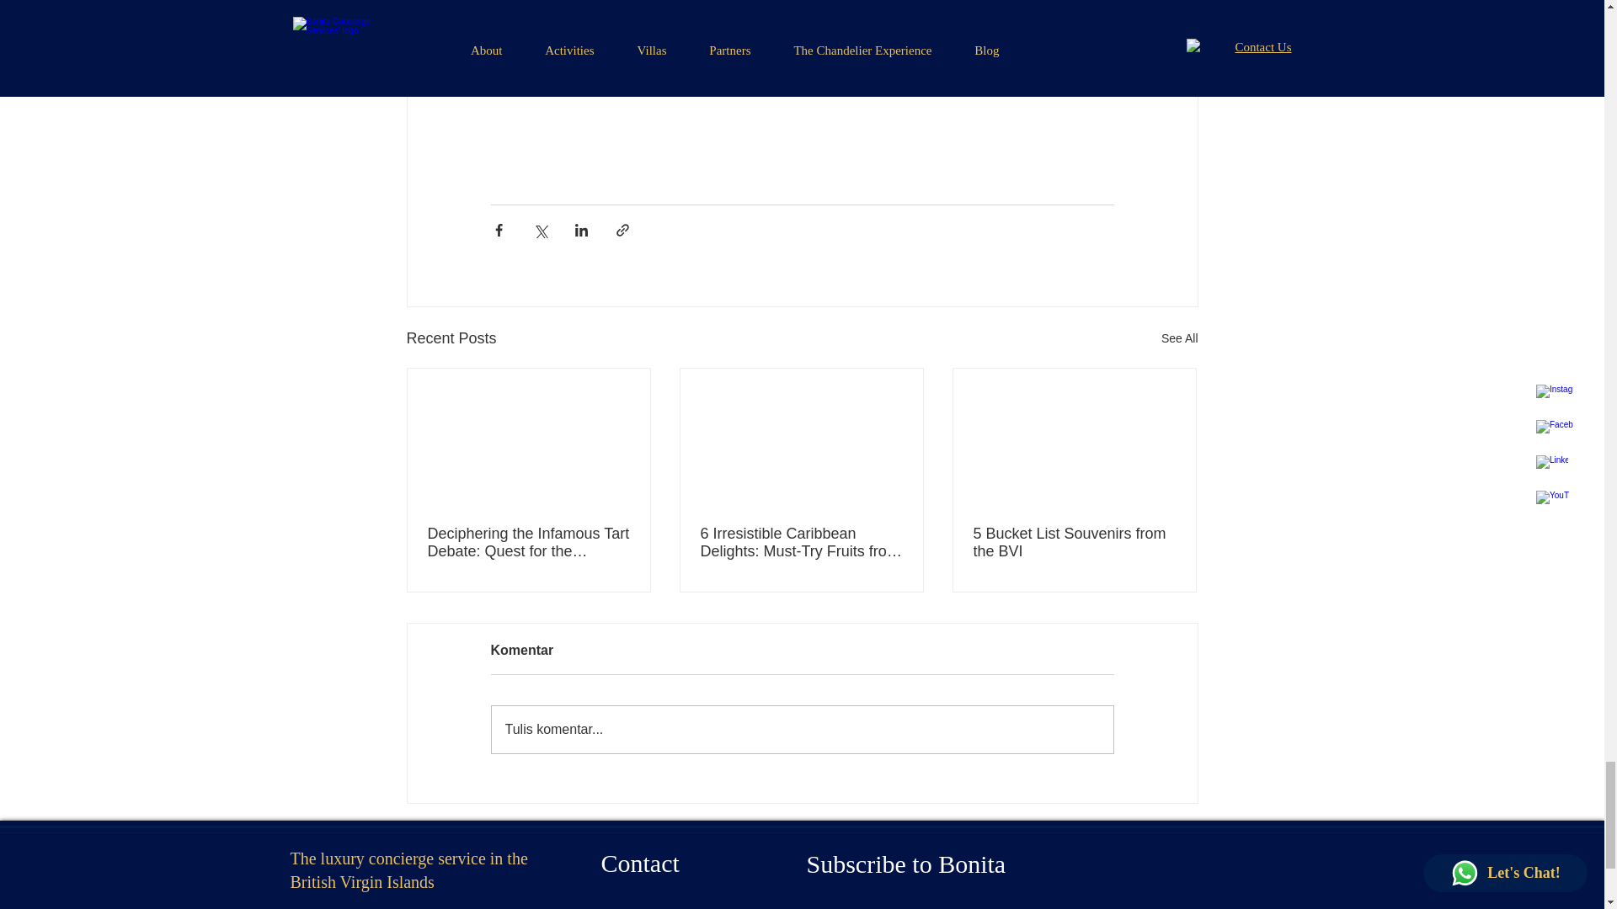  I want to click on Tulis komentar..., so click(802, 730).